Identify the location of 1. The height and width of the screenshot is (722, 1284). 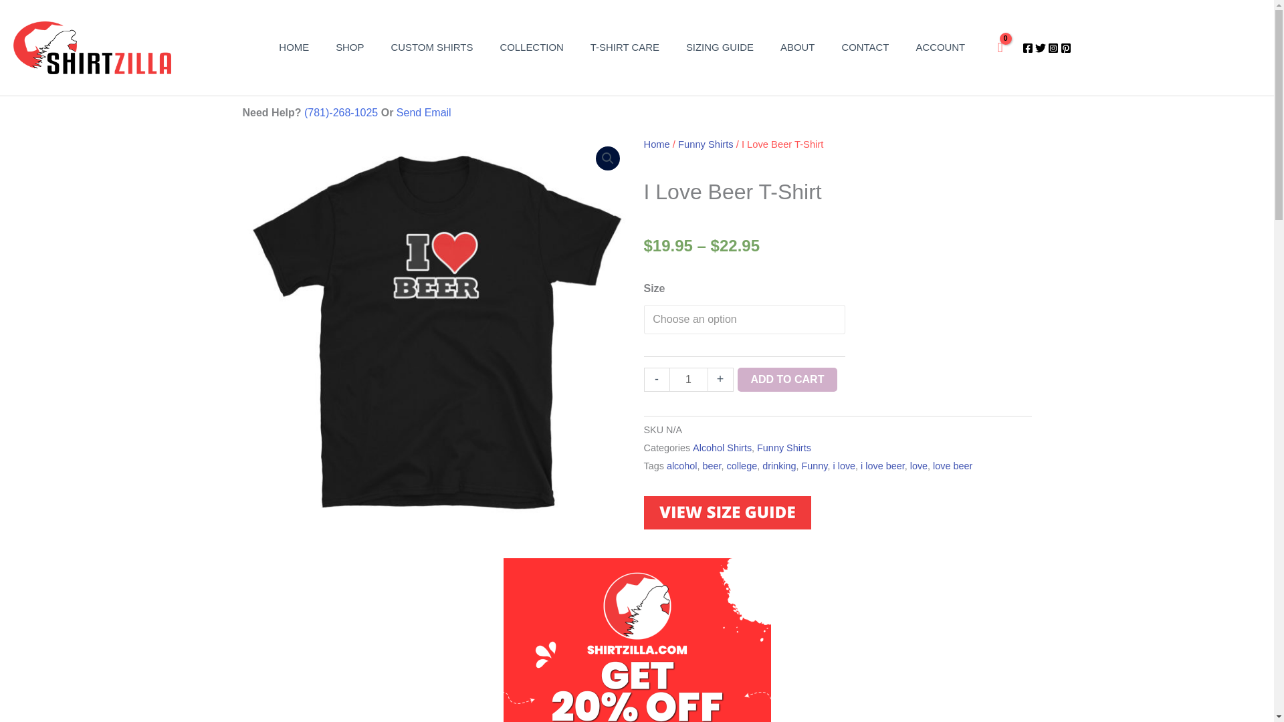
(687, 380).